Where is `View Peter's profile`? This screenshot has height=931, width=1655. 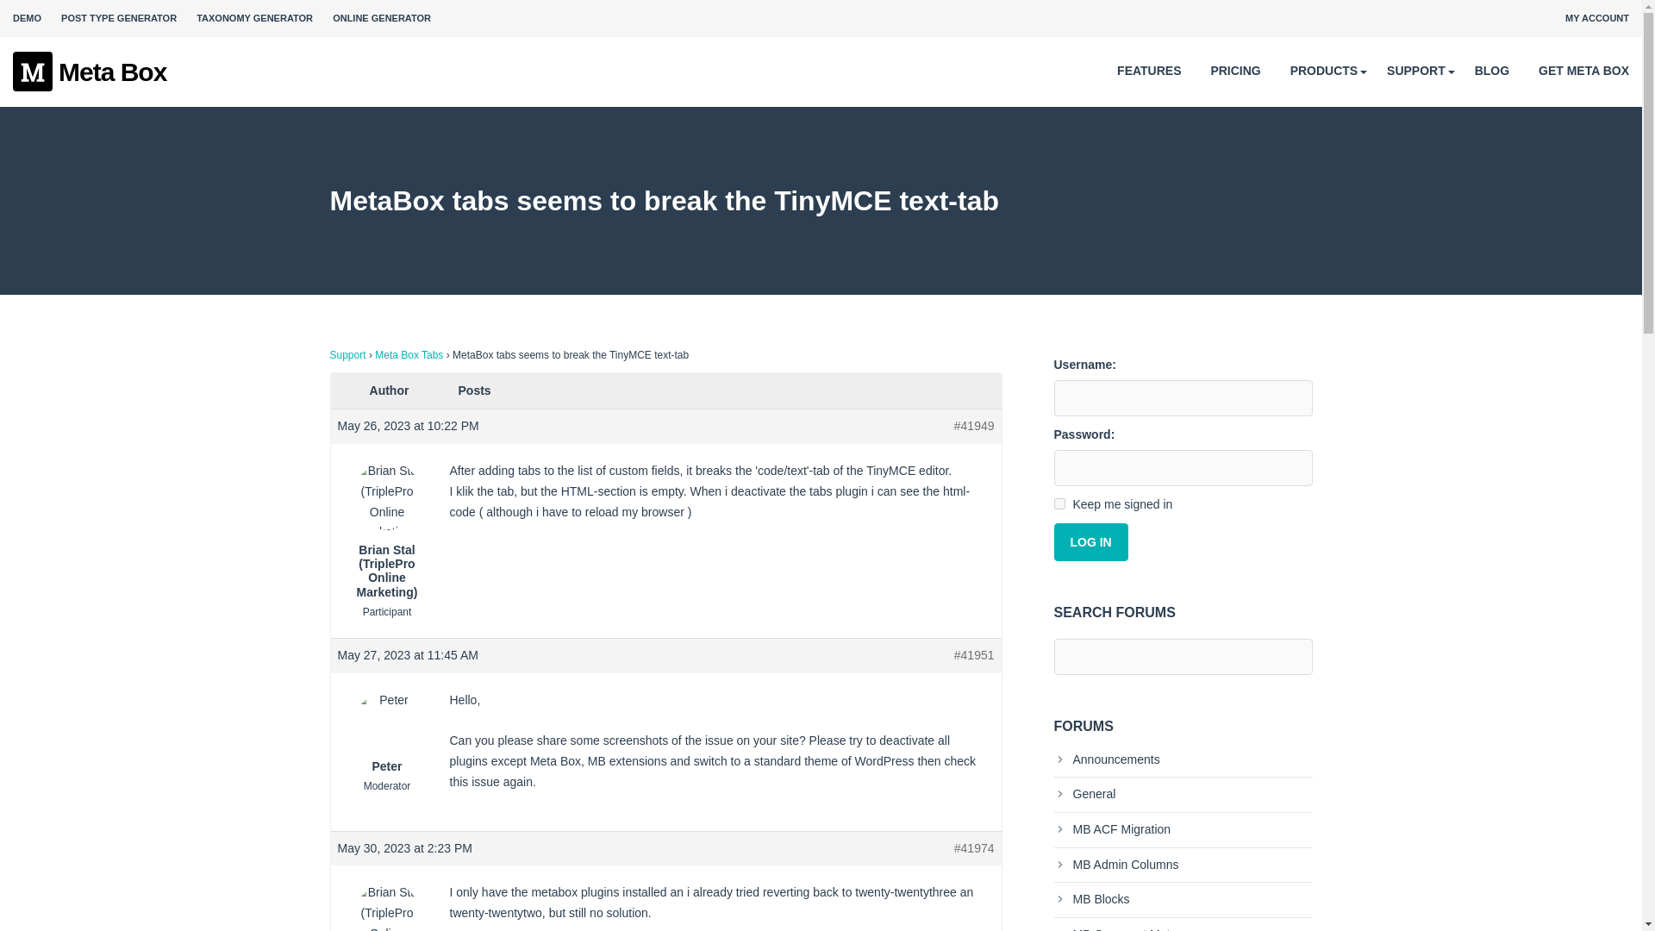 View Peter's profile is located at coordinates (386, 733).